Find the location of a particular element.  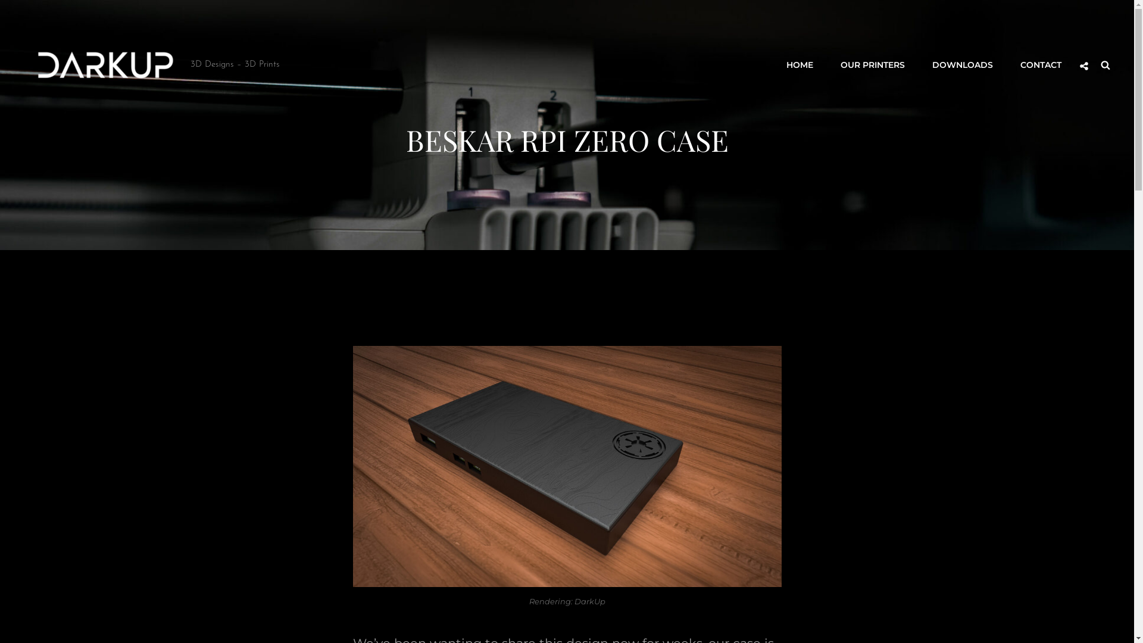

DOWNLOADS is located at coordinates (963, 65).